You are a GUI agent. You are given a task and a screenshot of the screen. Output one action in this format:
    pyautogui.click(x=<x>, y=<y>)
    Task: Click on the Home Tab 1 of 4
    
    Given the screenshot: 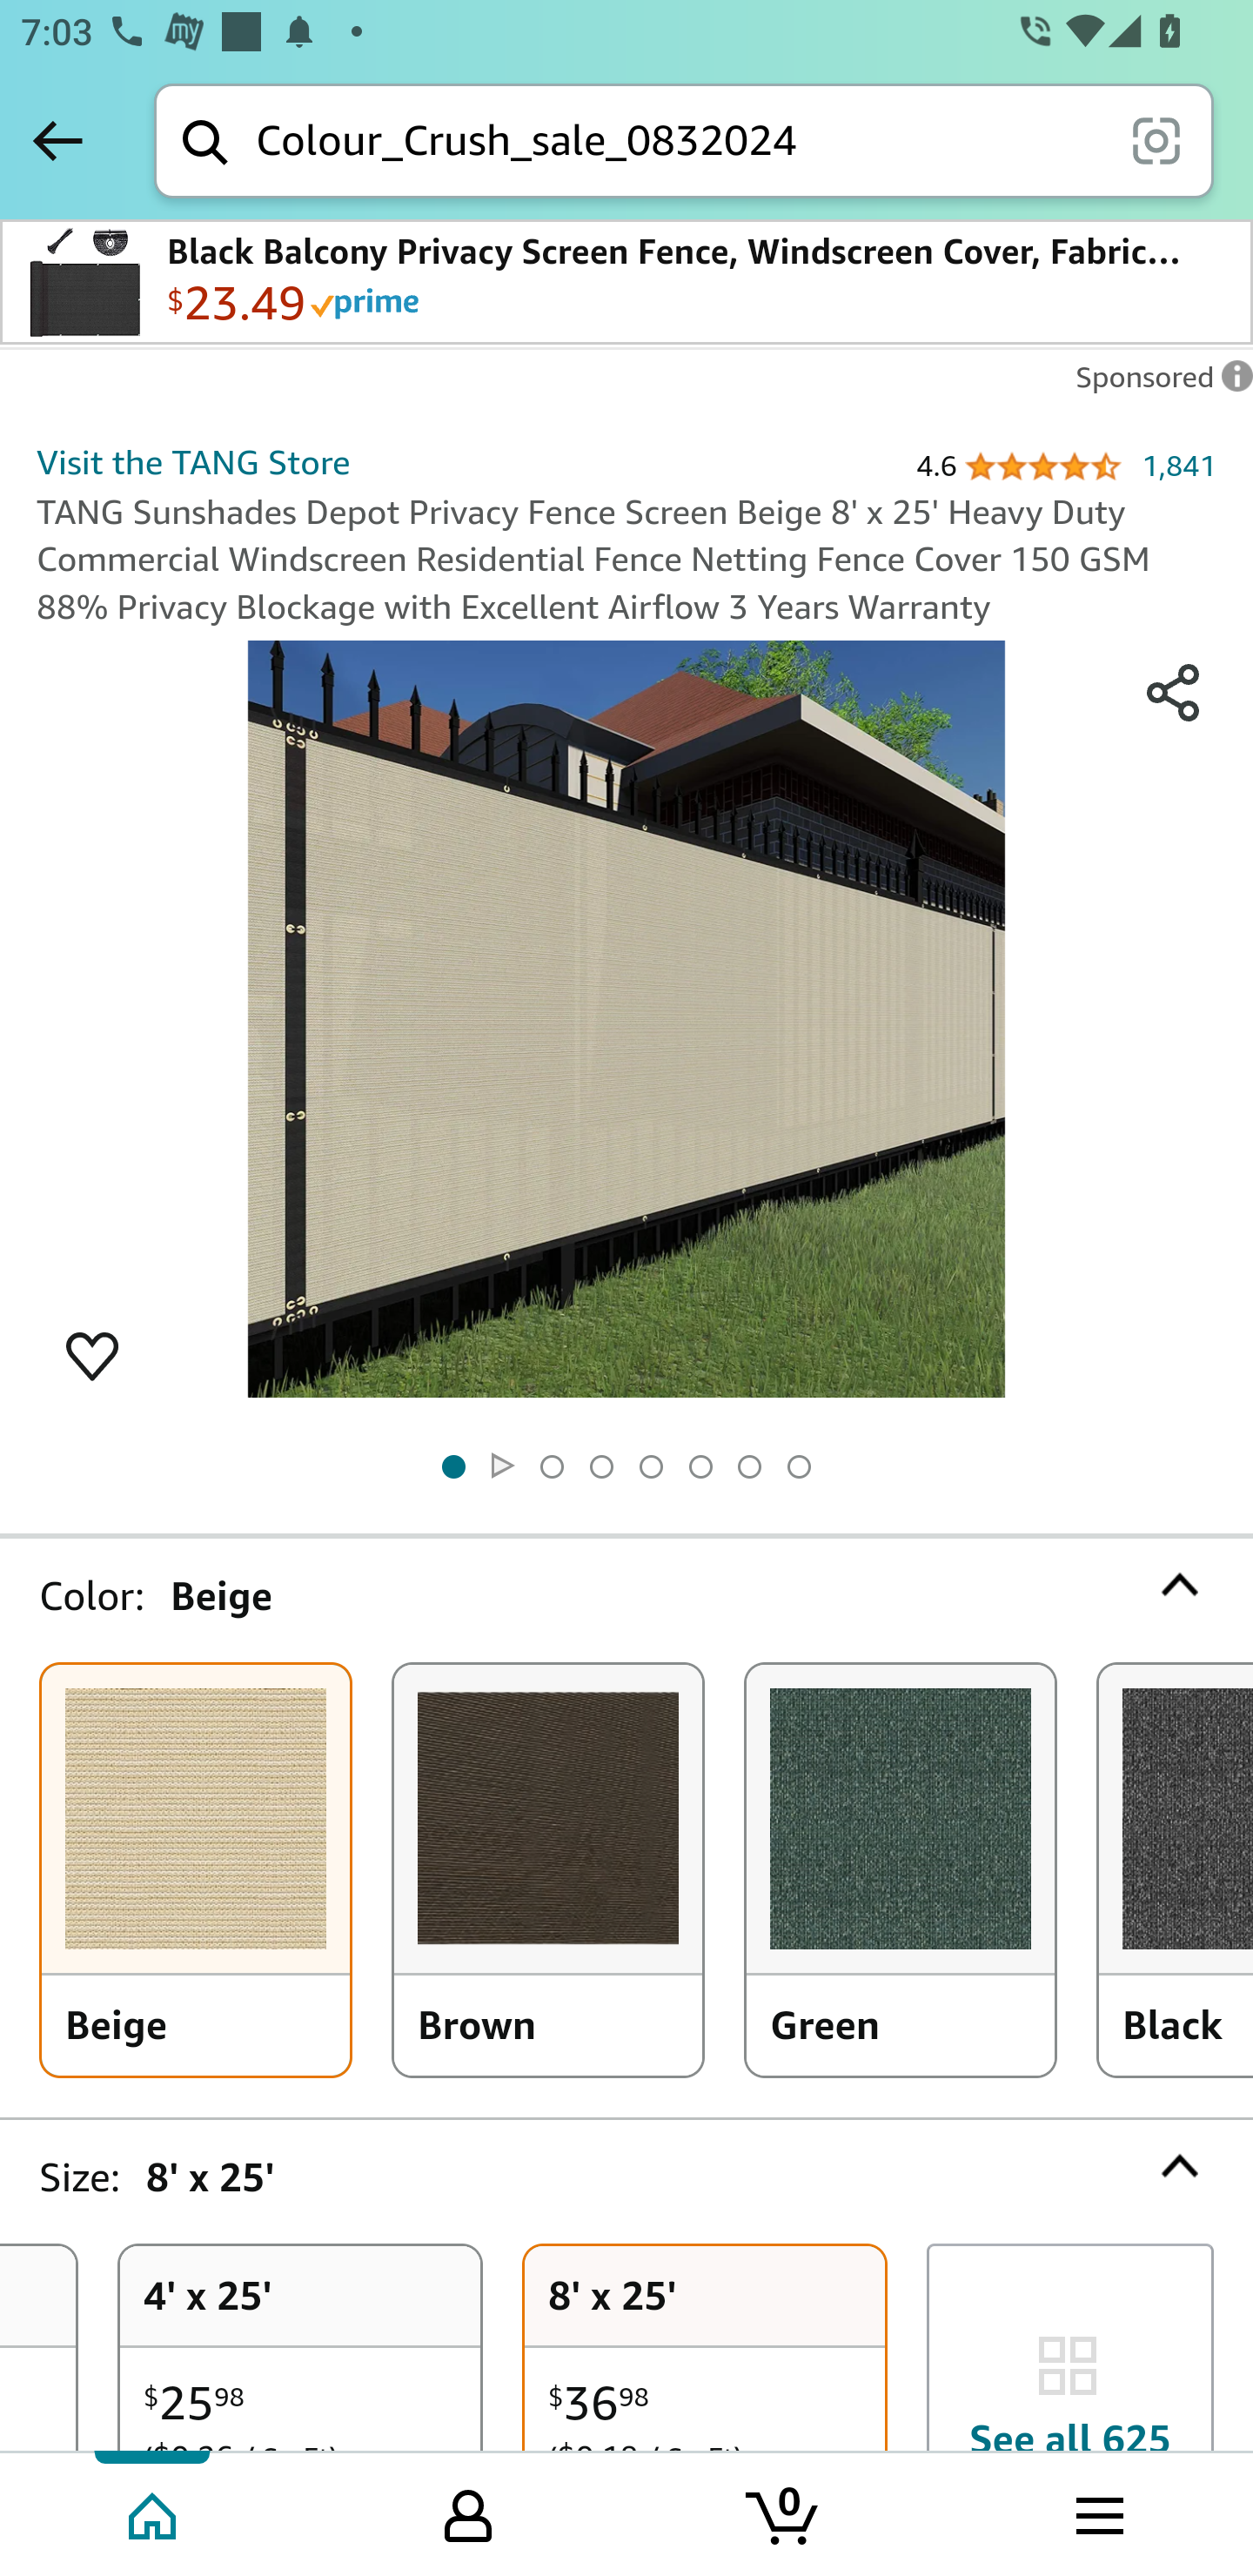 What is the action you would take?
    pyautogui.click(x=155, y=2512)
    